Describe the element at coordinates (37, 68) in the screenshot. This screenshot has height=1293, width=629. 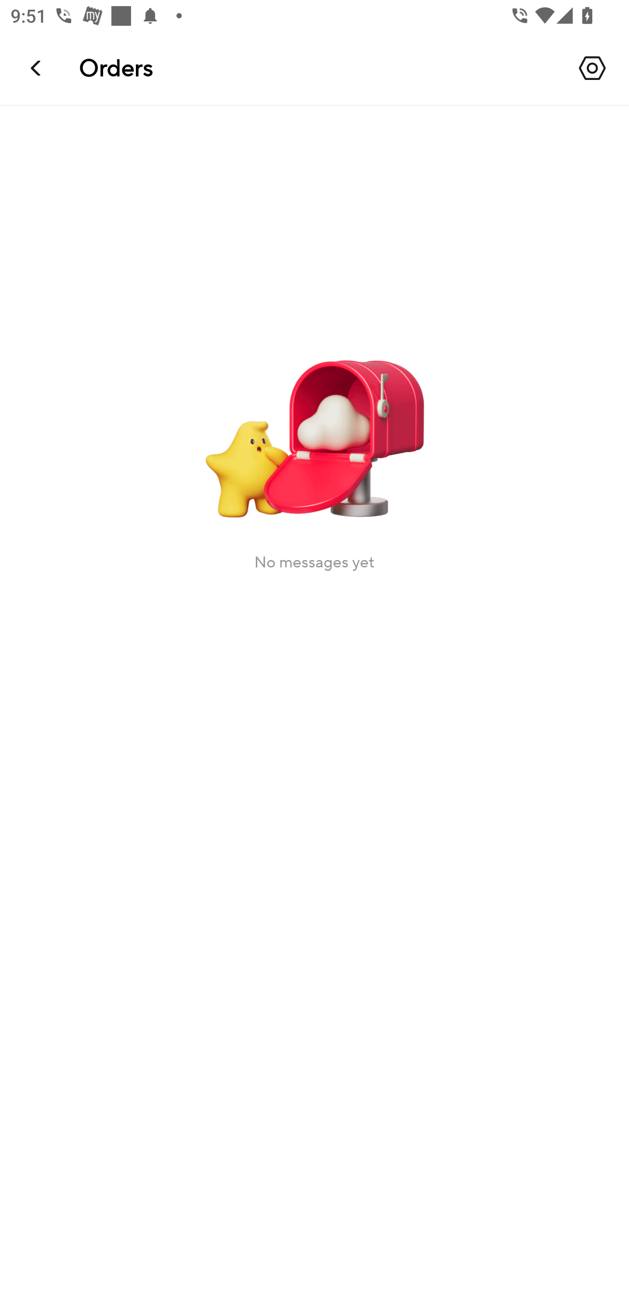
I see `Navigate up` at that location.